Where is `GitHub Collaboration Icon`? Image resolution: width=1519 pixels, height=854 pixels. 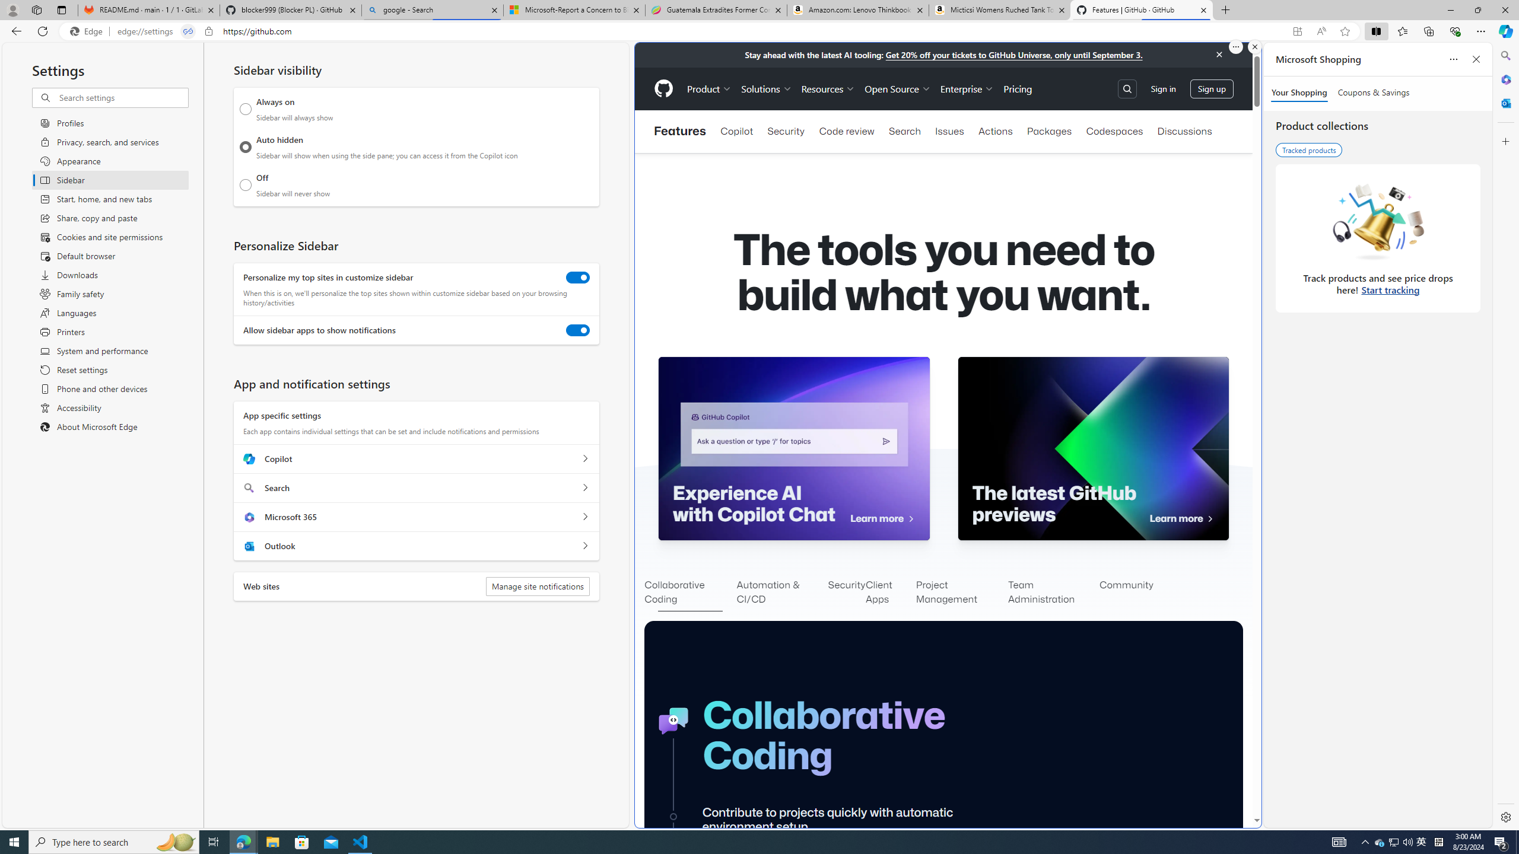 GitHub Collaboration Icon is located at coordinates (674, 721).